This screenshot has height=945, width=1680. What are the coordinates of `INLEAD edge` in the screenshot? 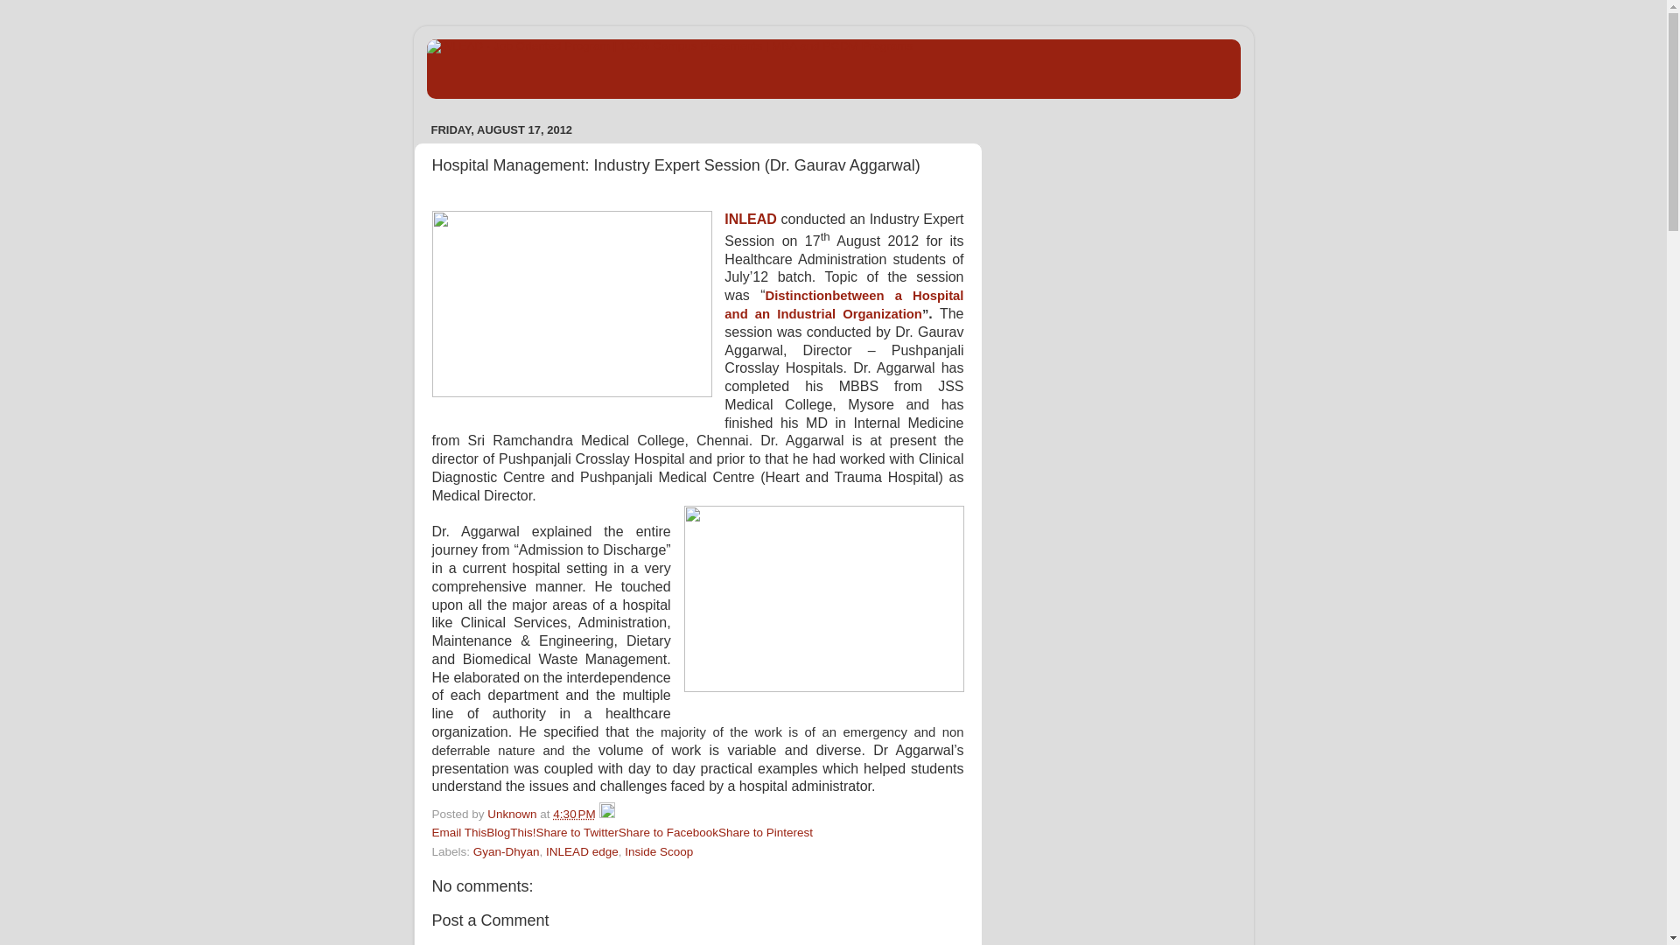 It's located at (582, 850).